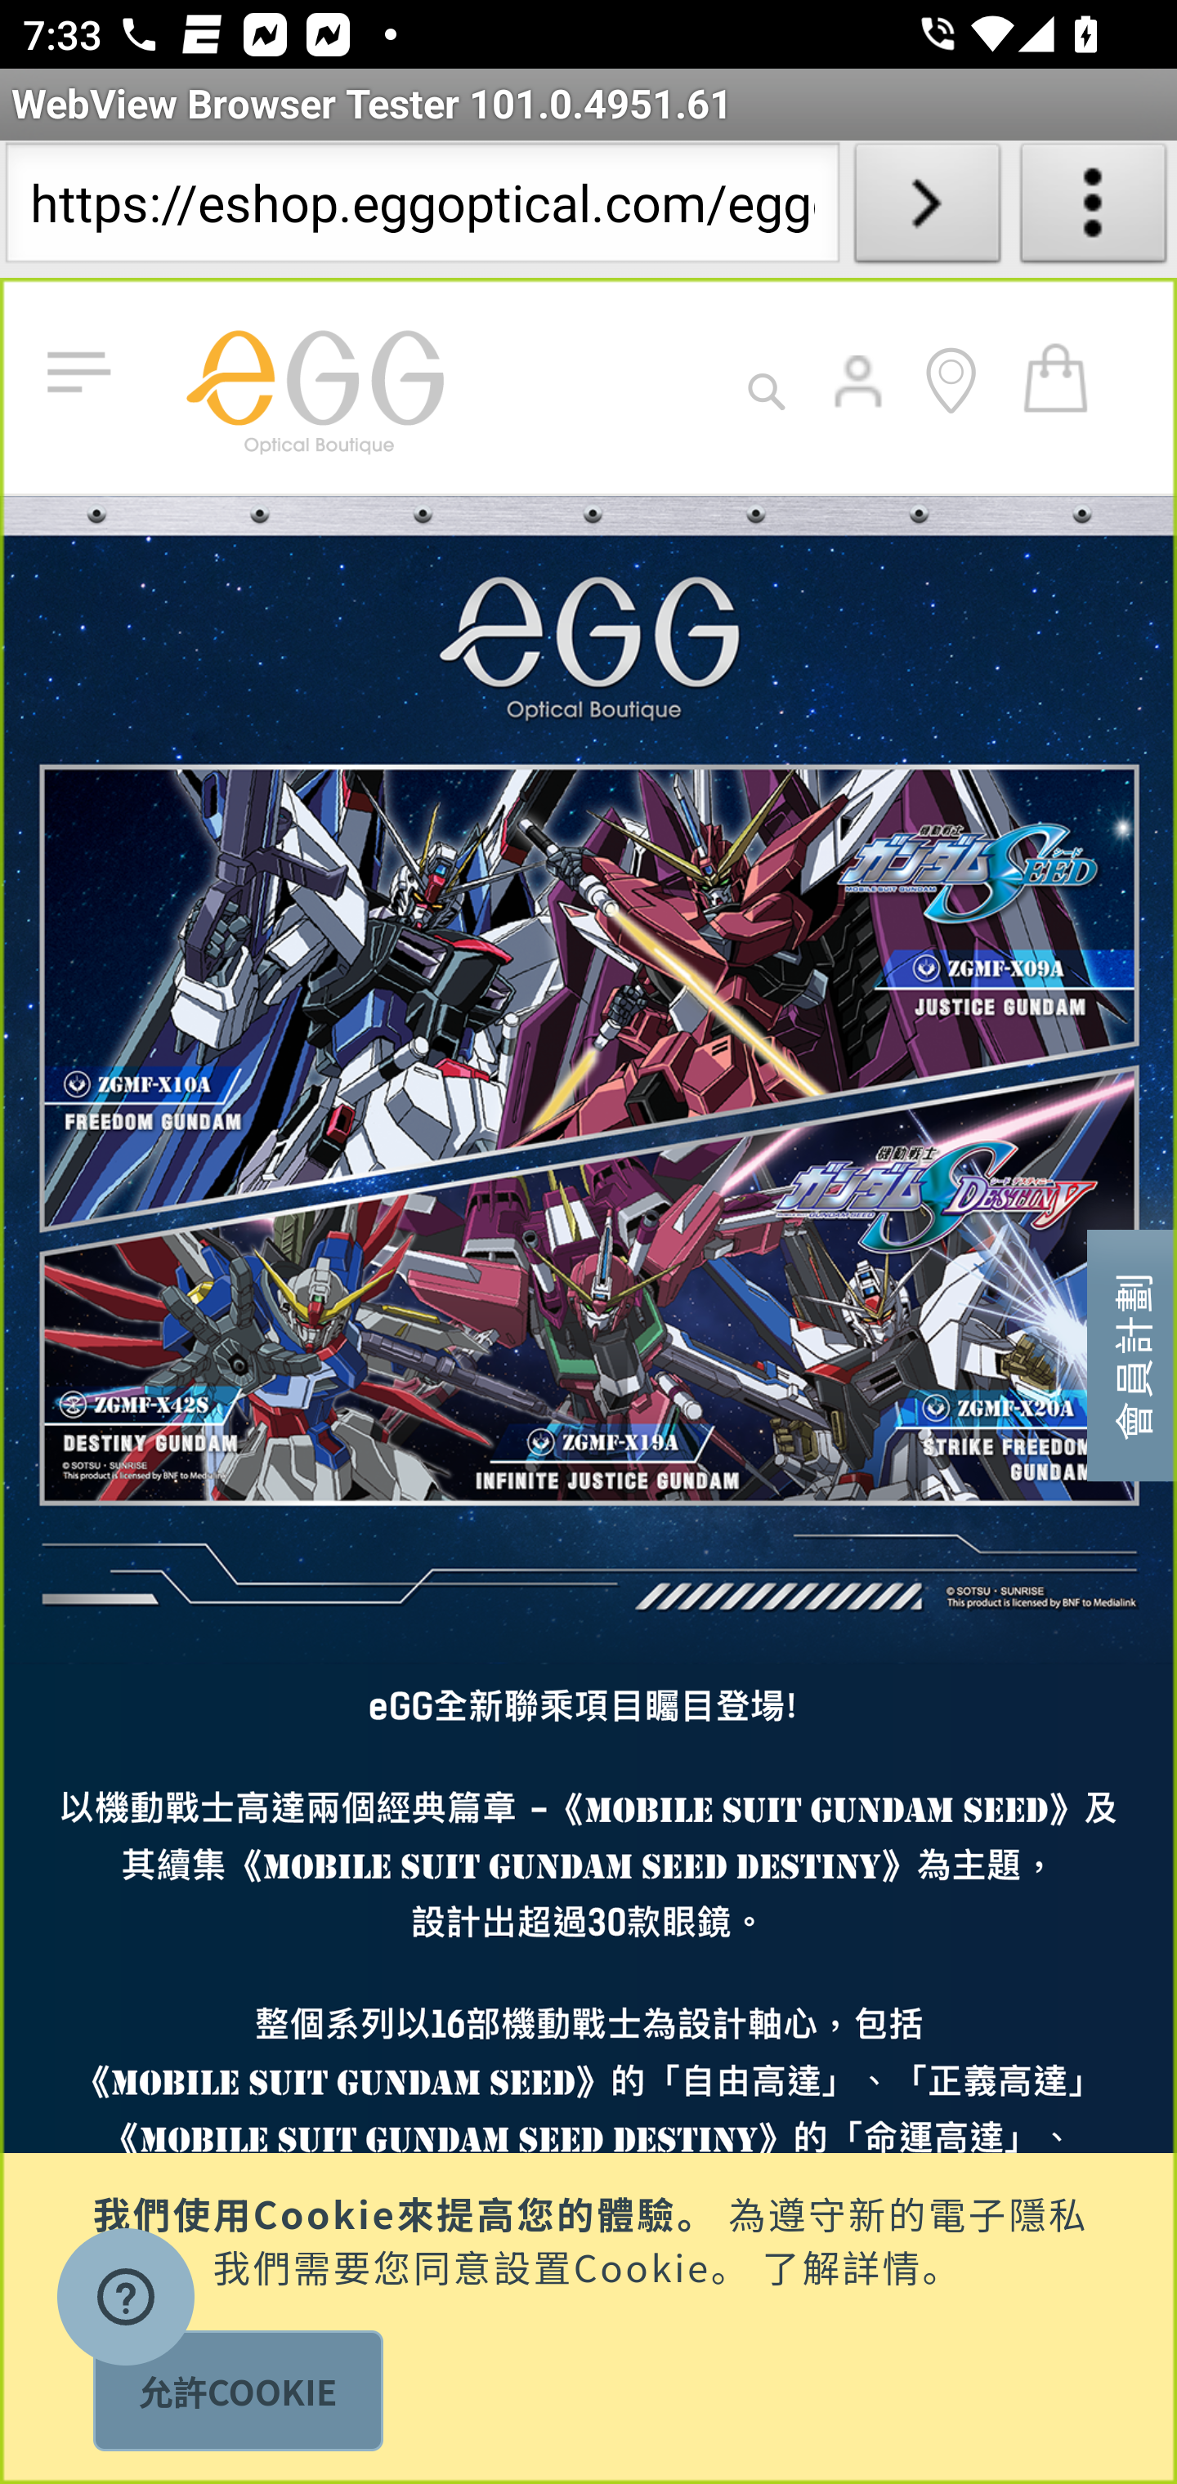 Image resolution: width=1177 pixels, height=2484 pixels. What do you see at coordinates (842, 2263) in the screenshot?
I see `了解詳情` at bounding box center [842, 2263].